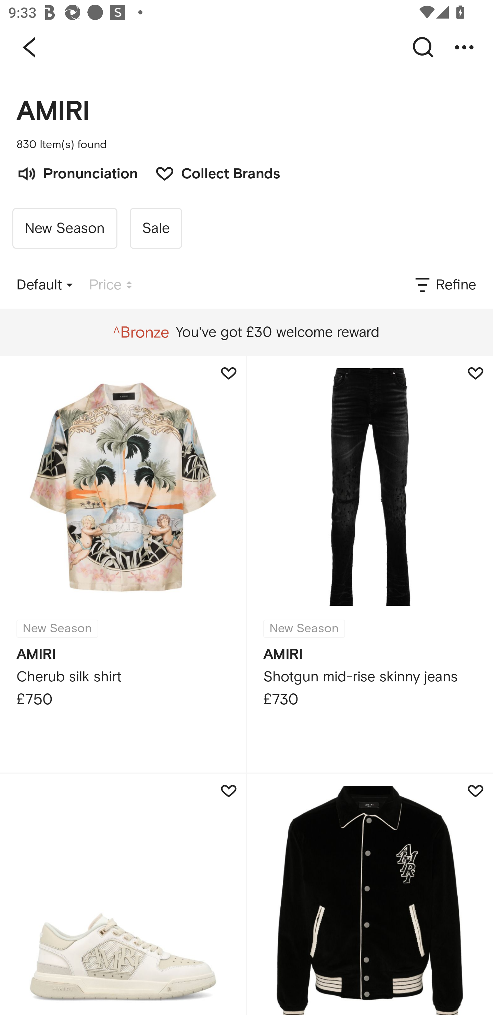 This screenshot has width=493, height=1015. Describe the element at coordinates (65, 228) in the screenshot. I see `New Season` at that location.